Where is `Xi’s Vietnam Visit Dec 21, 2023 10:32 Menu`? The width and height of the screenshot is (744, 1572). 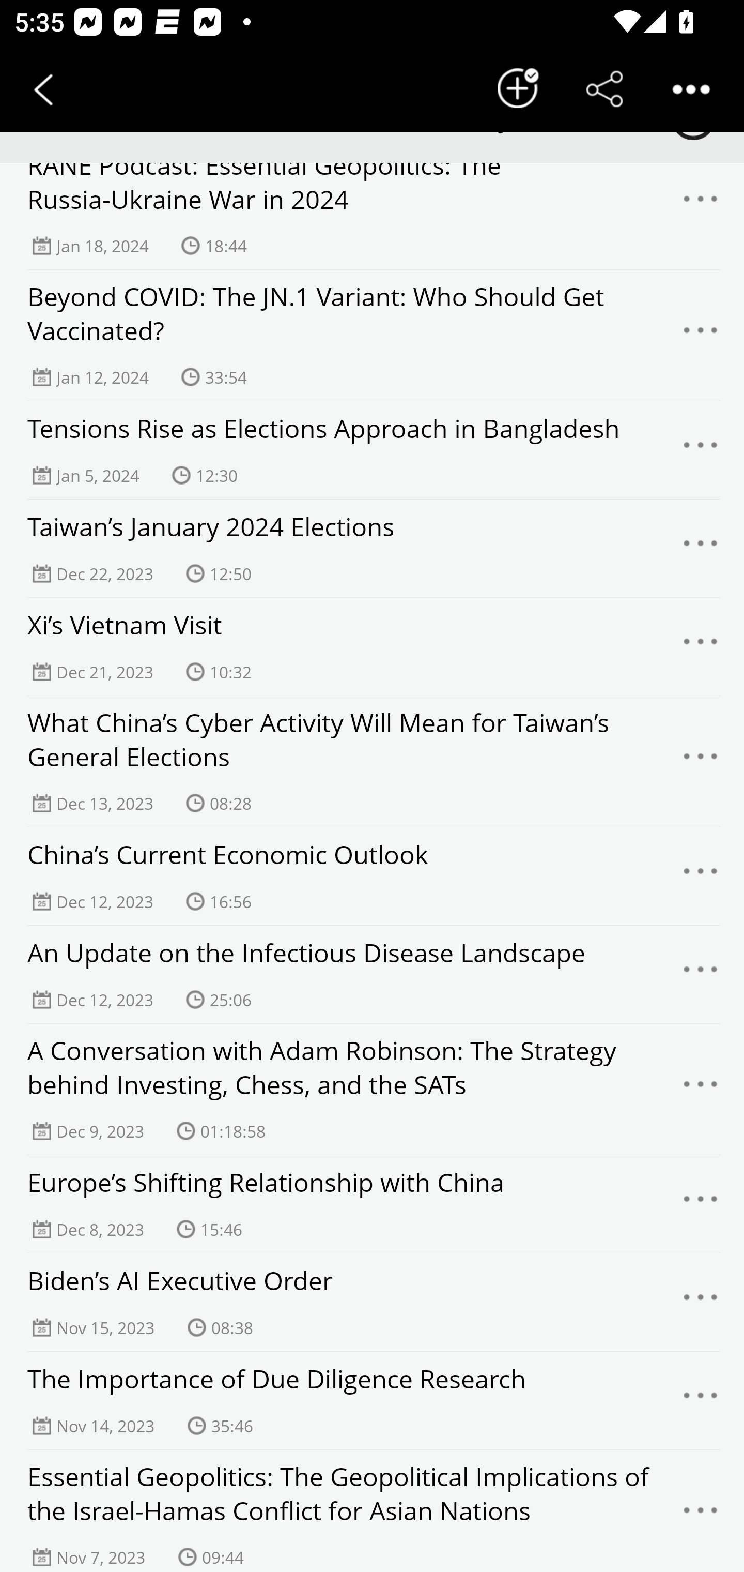
Xi’s Vietnam Visit Dec 21, 2023 10:32 Menu is located at coordinates (372, 646).